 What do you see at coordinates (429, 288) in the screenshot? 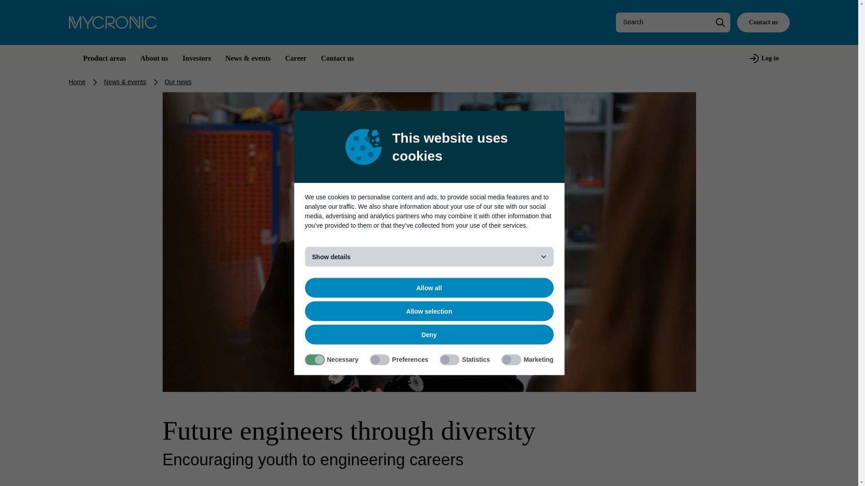
I see `Allow all` at bounding box center [429, 288].